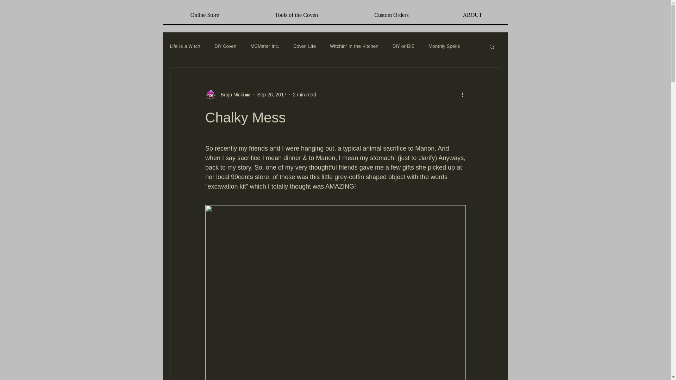  I want to click on Tools of the Coven, so click(296, 15).